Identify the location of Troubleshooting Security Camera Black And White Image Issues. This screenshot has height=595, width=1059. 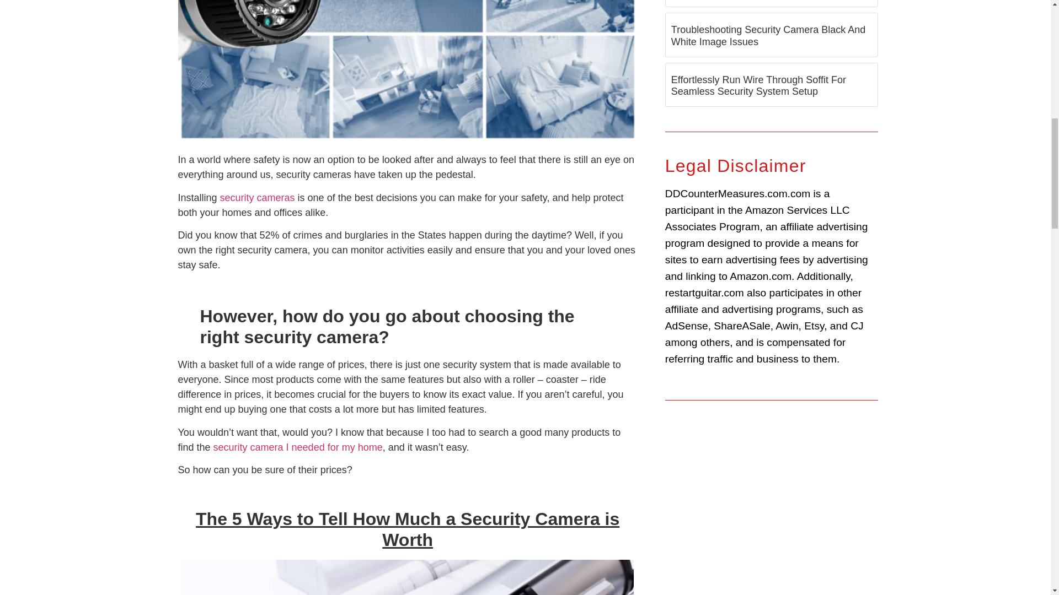
(769, 36).